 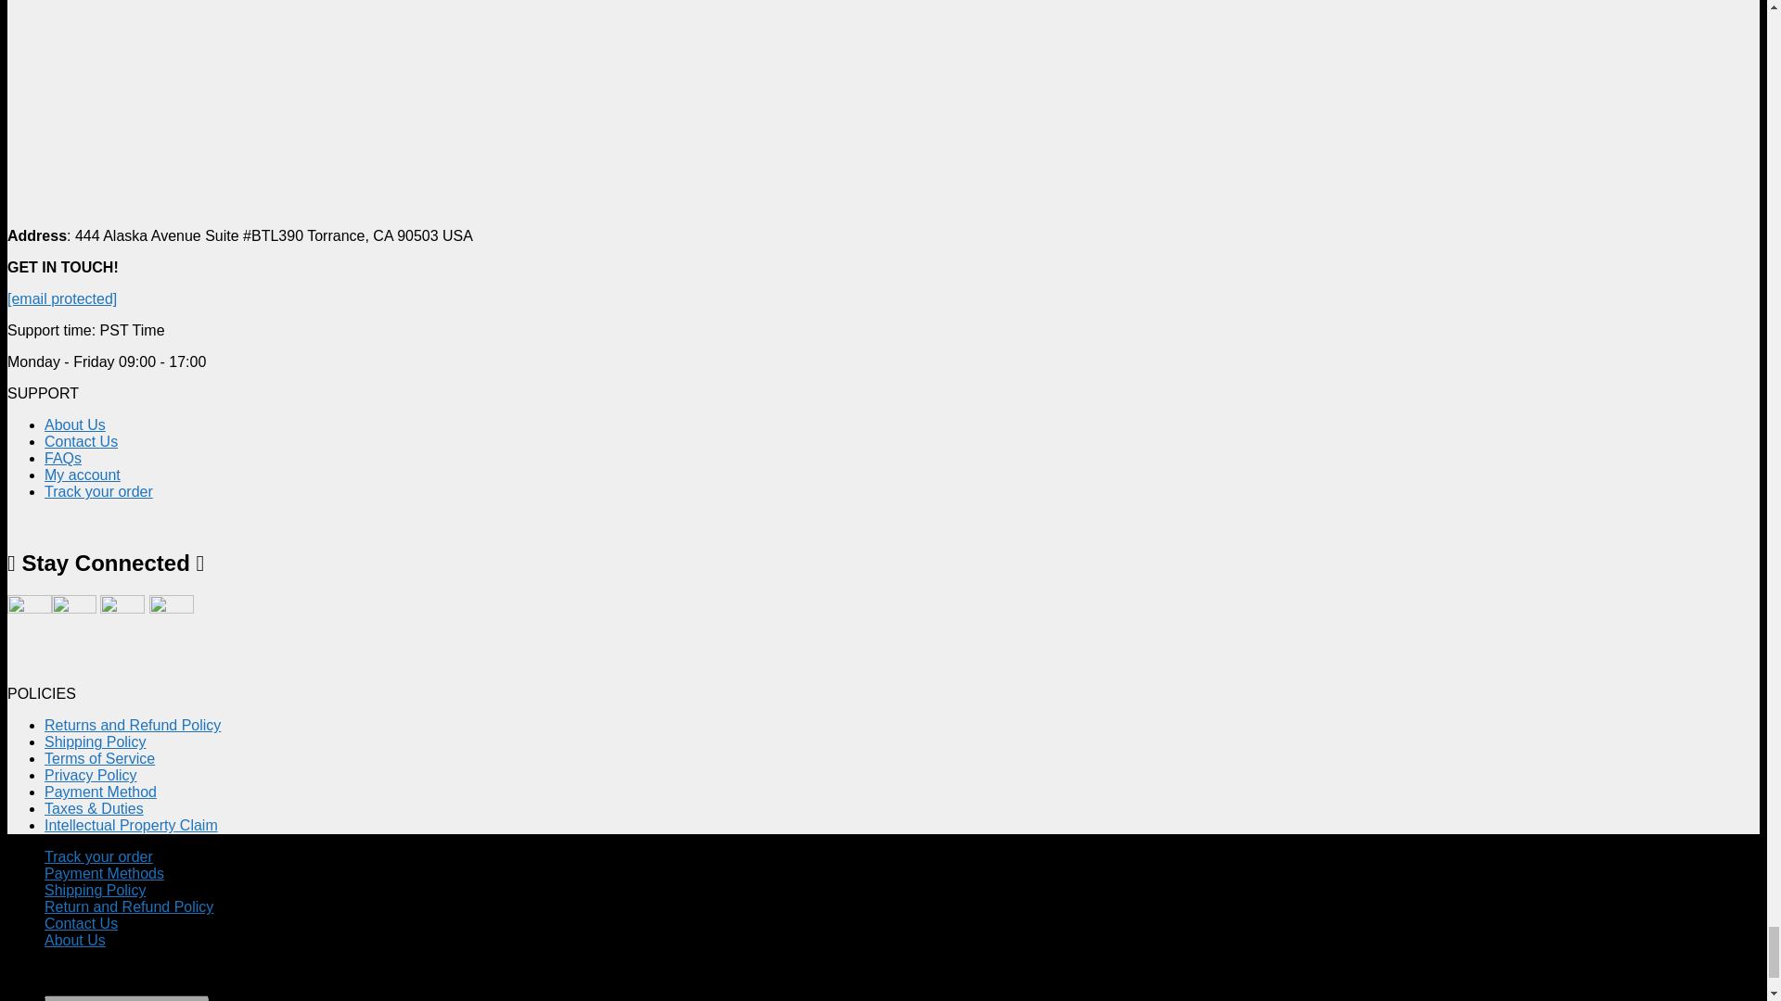 What do you see at coordinates (83, 475) in the screenshot?
I see `My account` at bounding box center [83, 475].